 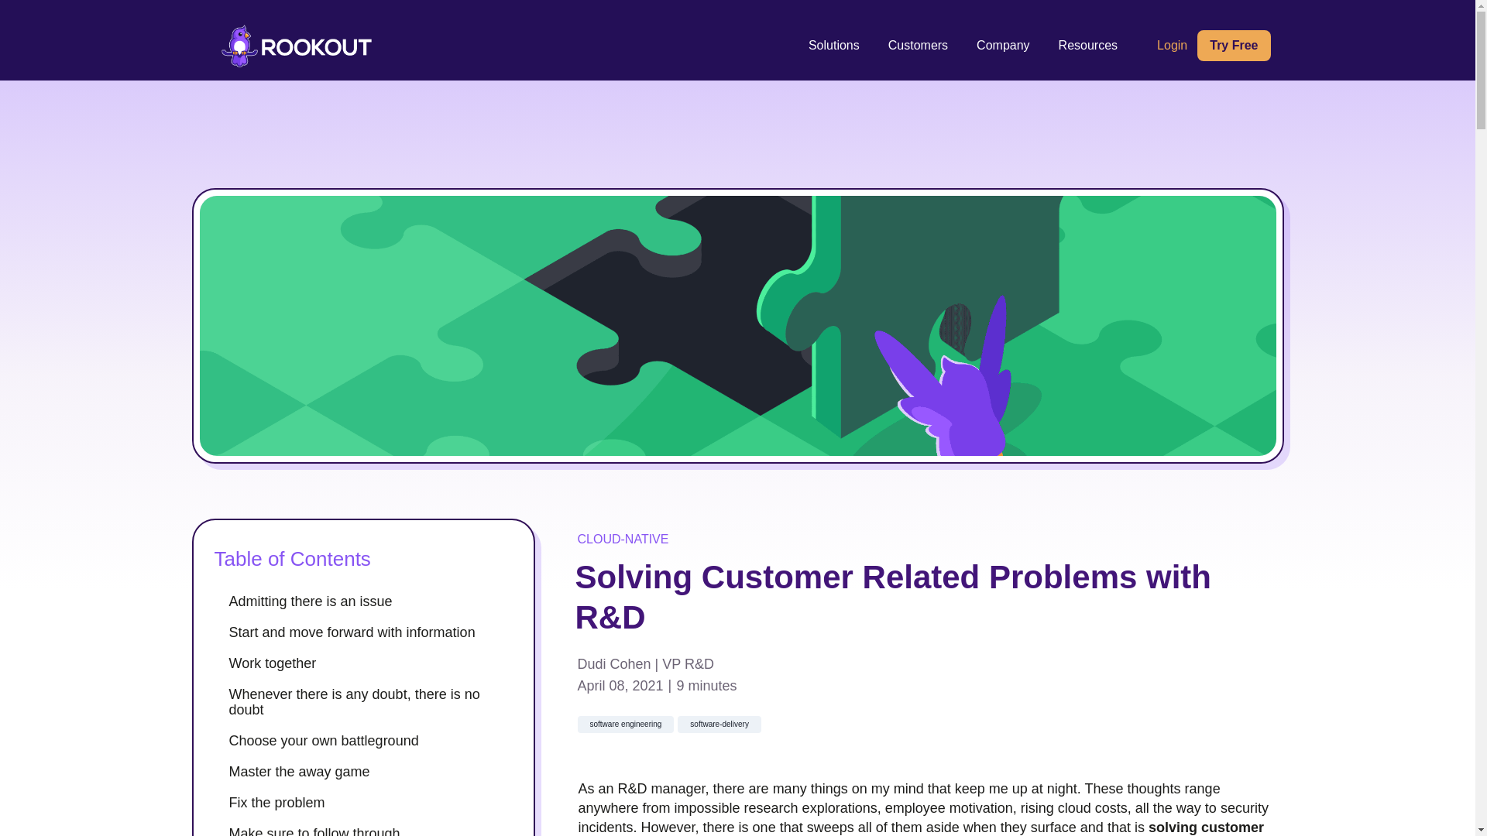 I want to click on Try Free, so click(x=1233, y=45).